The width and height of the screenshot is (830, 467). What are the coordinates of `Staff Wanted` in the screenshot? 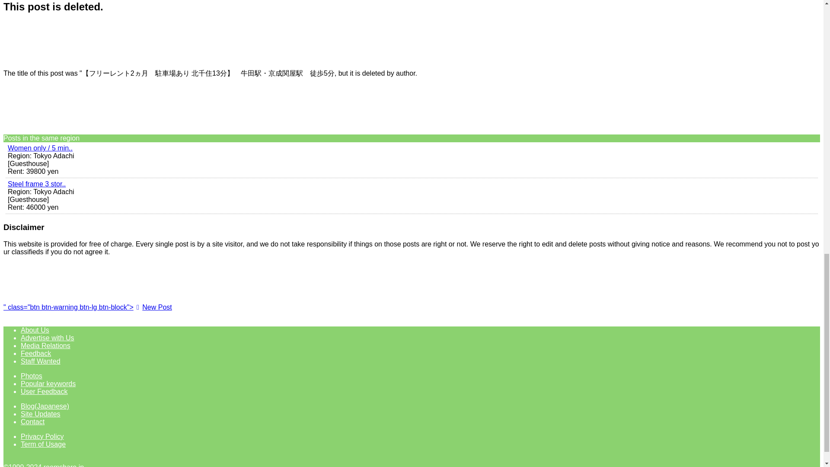 It's located at (41, 361).